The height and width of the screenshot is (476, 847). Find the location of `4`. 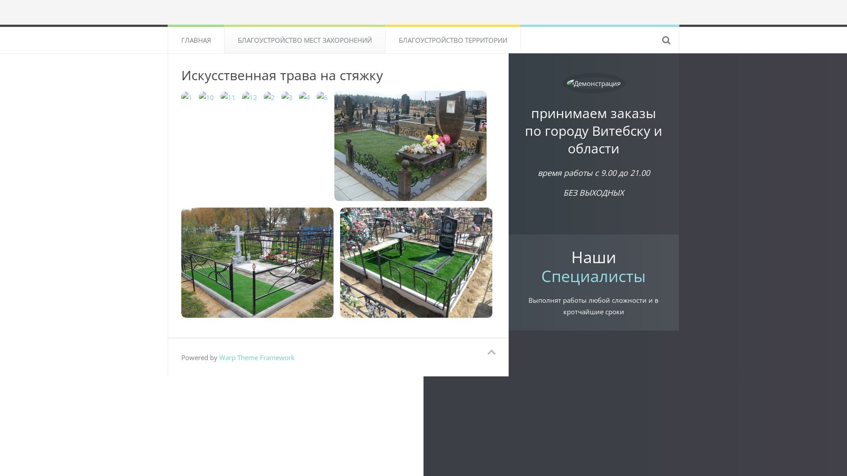

4 is located at coordinates (304, 97).